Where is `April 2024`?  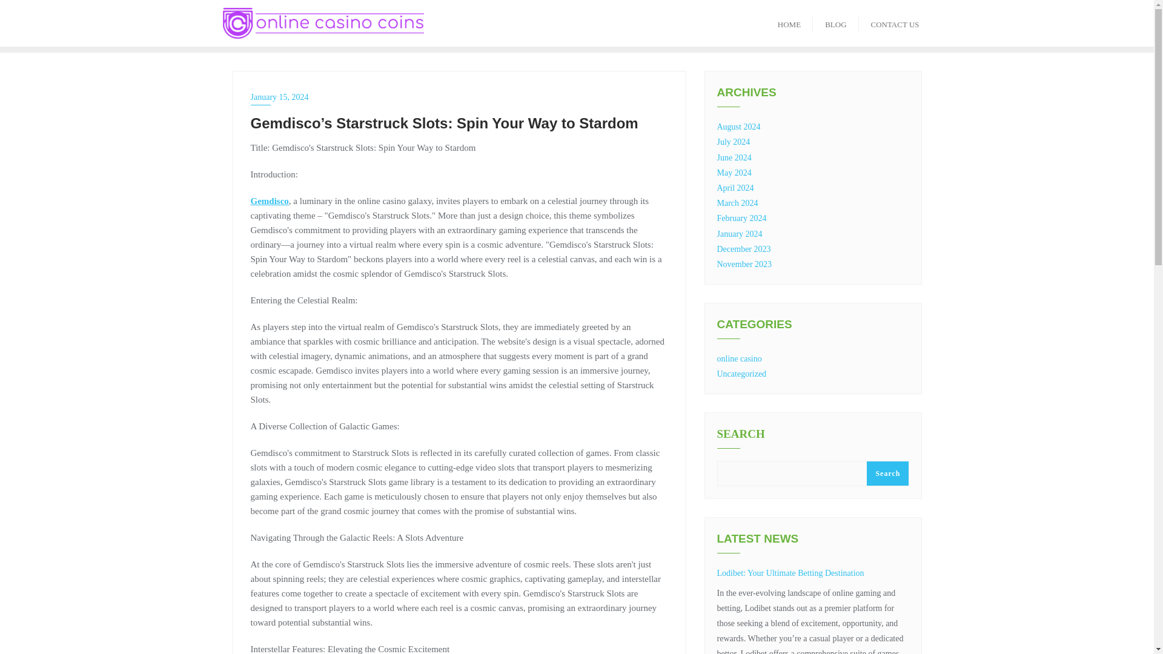 April 2024 is located at coordinates (735, 188).